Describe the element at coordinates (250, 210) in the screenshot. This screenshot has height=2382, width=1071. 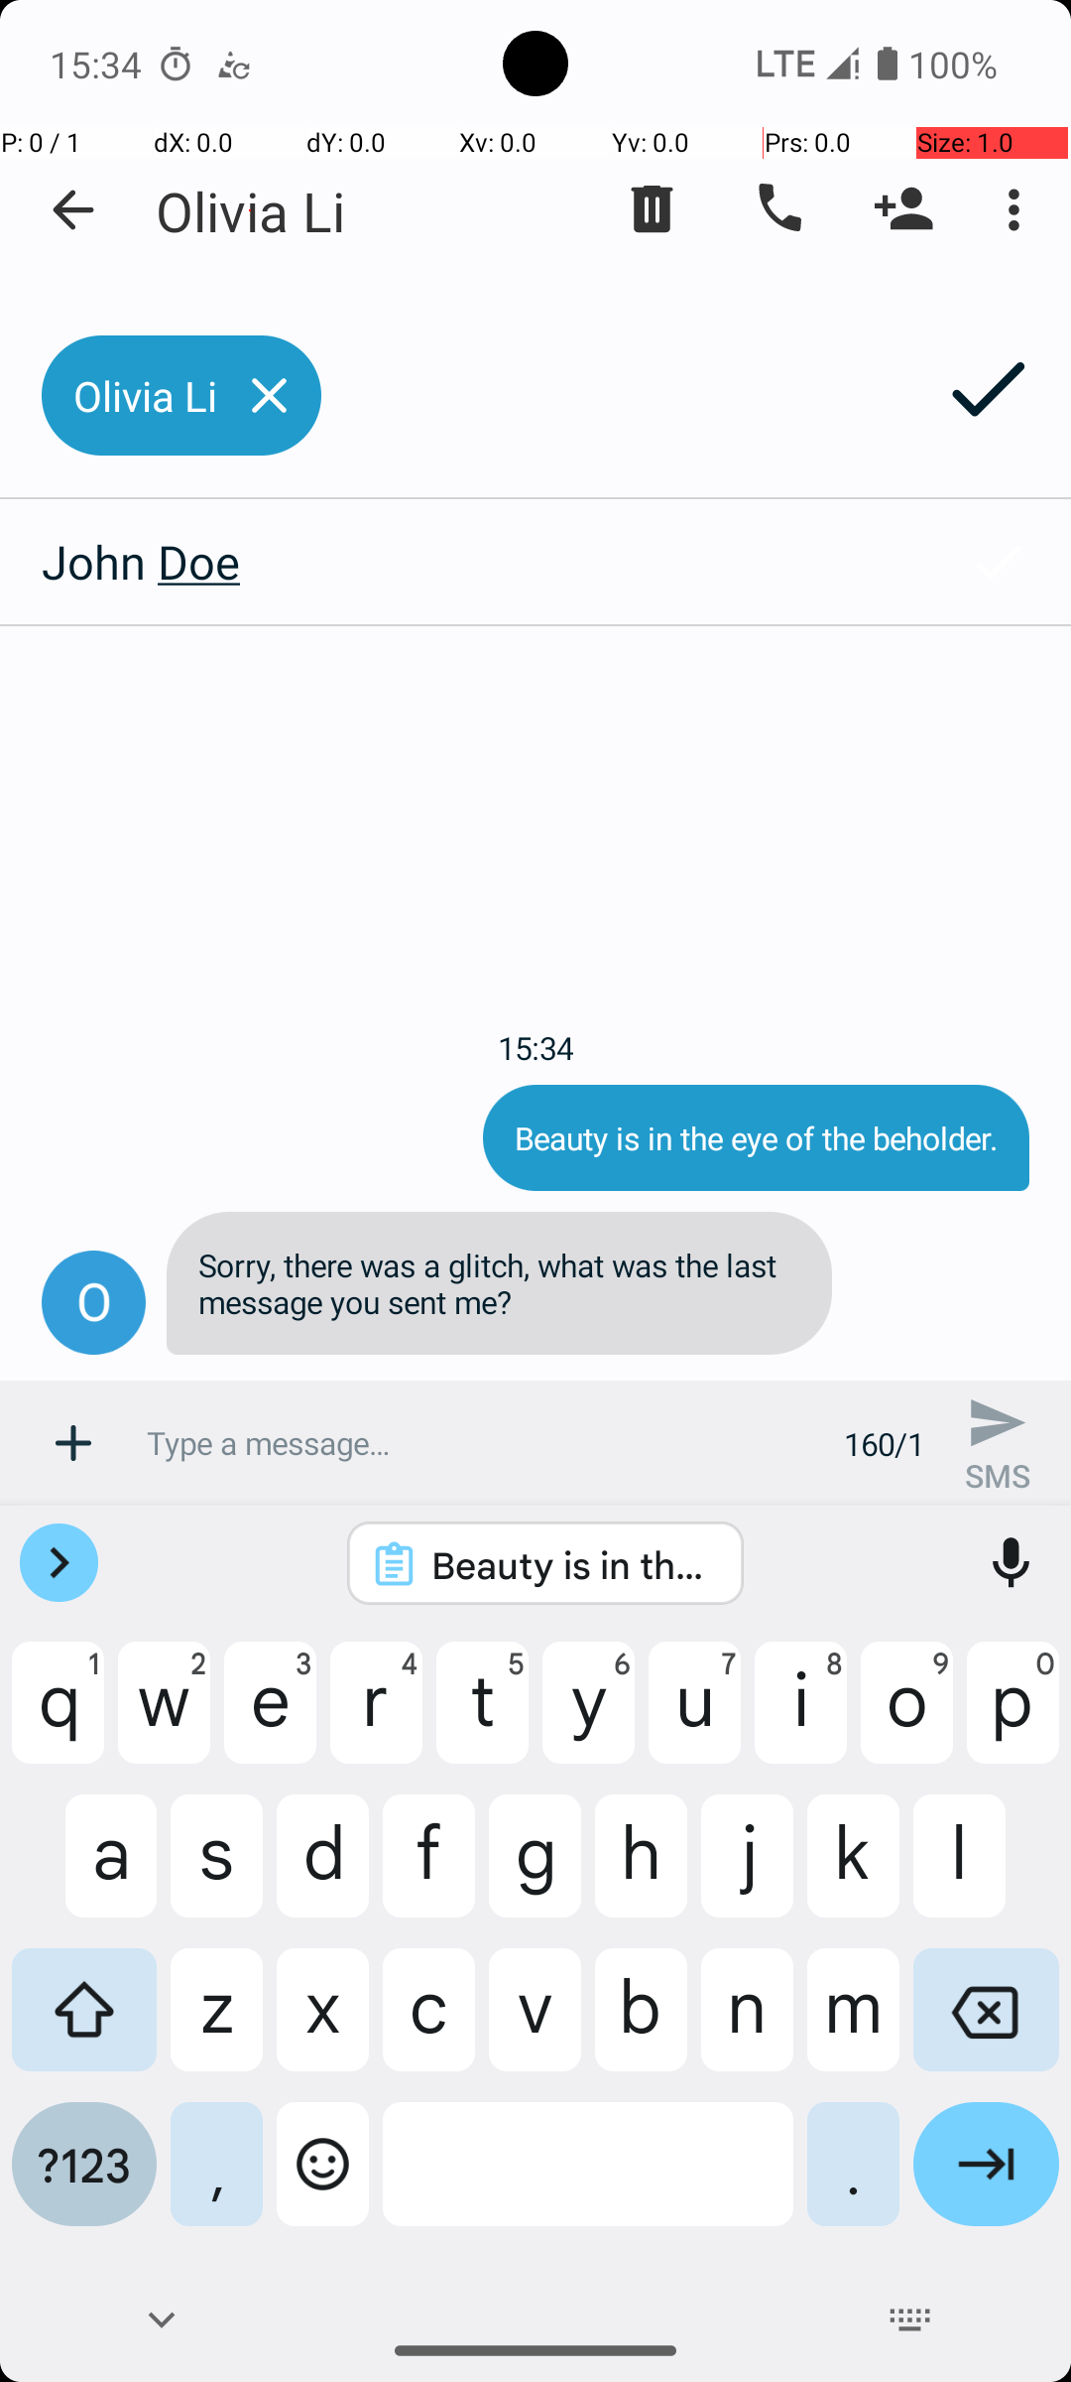
I see `Olivia Li` at that location.